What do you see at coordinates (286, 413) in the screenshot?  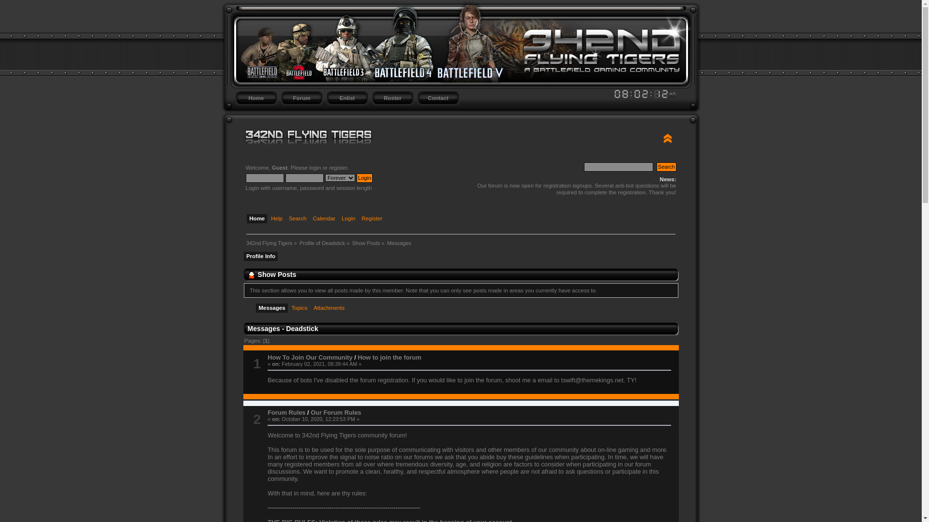 I see `Forum Rules` at bounding box center [286, 413].